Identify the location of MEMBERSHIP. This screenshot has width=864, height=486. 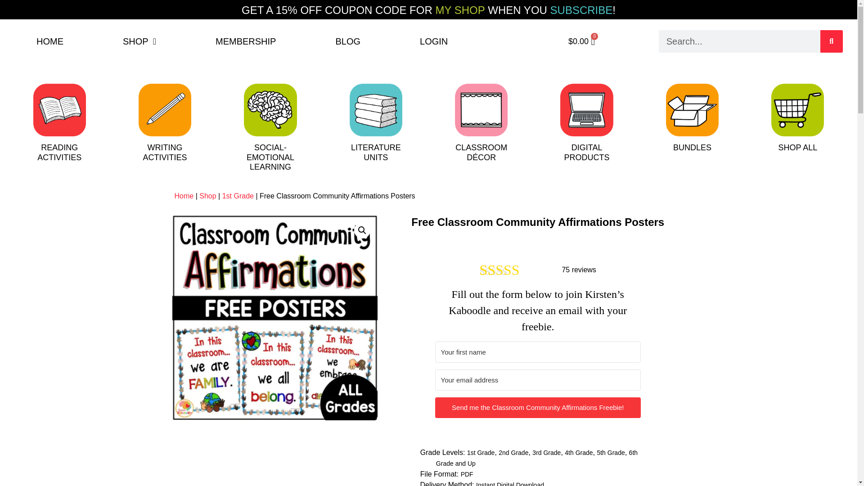
(246, 41).